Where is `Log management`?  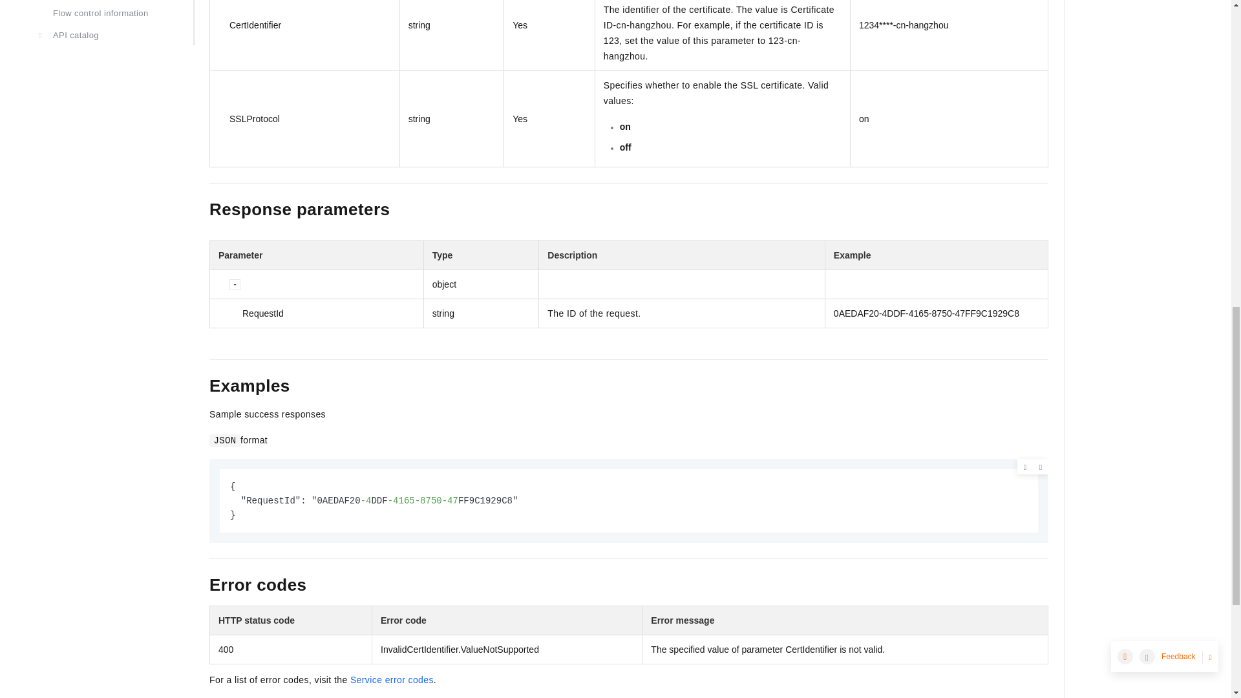
Log management is located at coordinates (100, 191).